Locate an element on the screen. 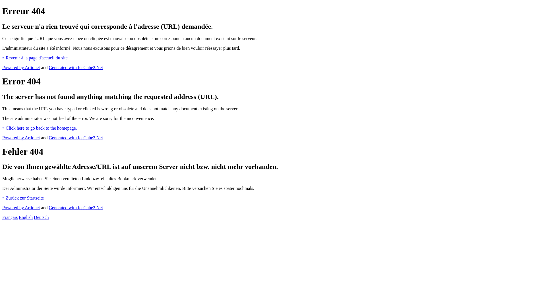 The width and height of the screenshot is (546, 307). Powered by Artionet is located at coordinates (21, 68).